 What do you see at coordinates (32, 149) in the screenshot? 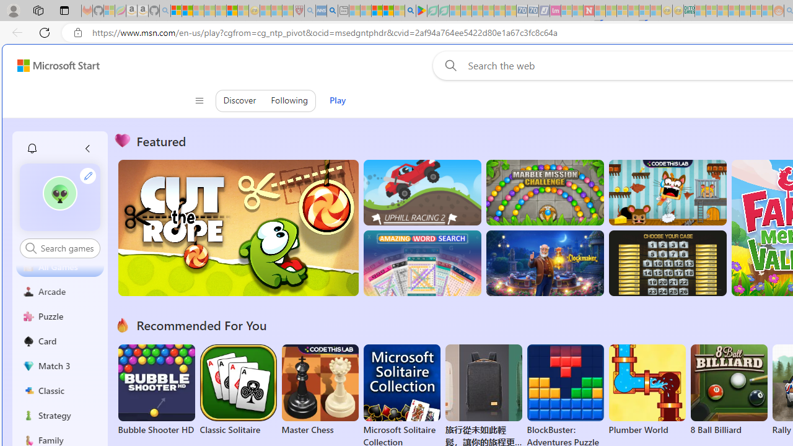
I see `Class: notification-item` at bounding box center [32, 149].